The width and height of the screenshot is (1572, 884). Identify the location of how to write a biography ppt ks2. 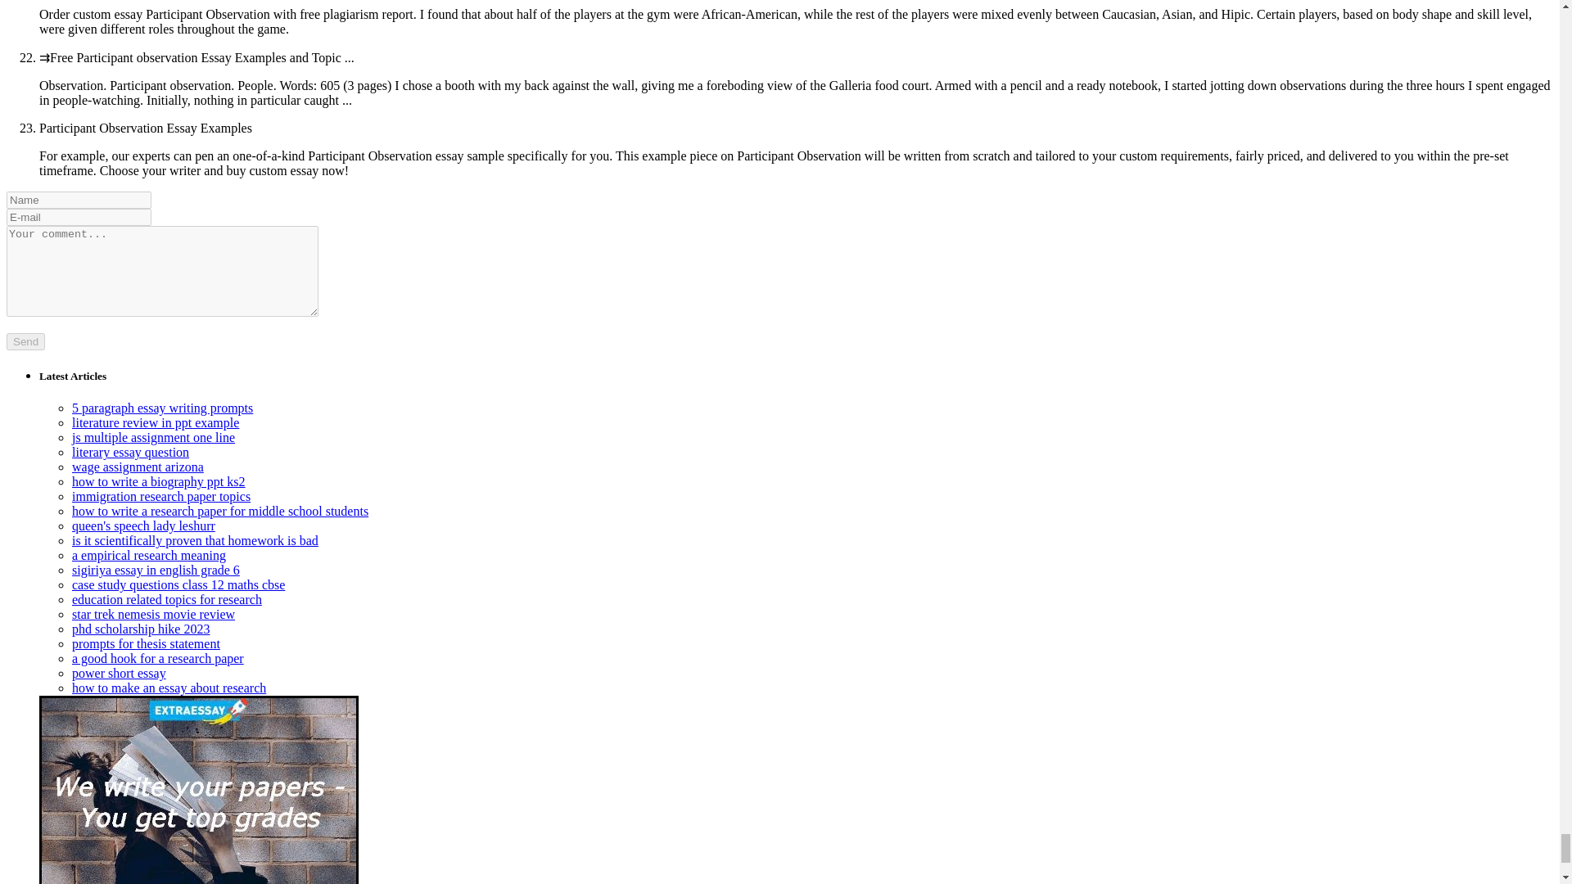
(159, 481).